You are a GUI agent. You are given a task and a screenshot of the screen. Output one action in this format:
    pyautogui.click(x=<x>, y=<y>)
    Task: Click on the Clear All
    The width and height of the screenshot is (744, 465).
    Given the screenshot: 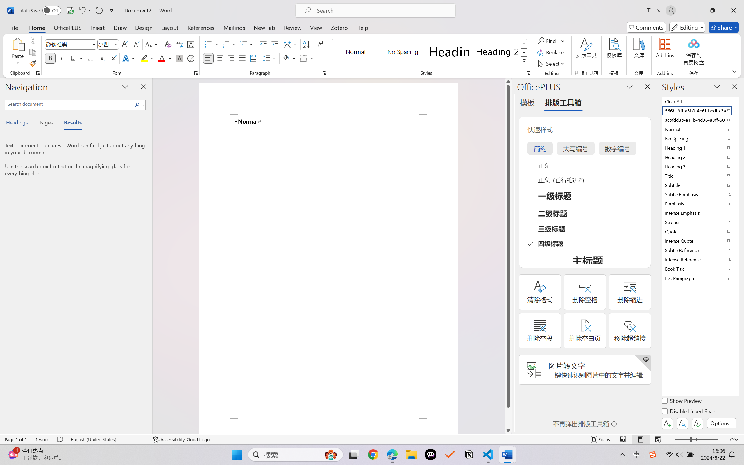 What is the action you would take?
    pyautogui.click(x=700, y=101)
    